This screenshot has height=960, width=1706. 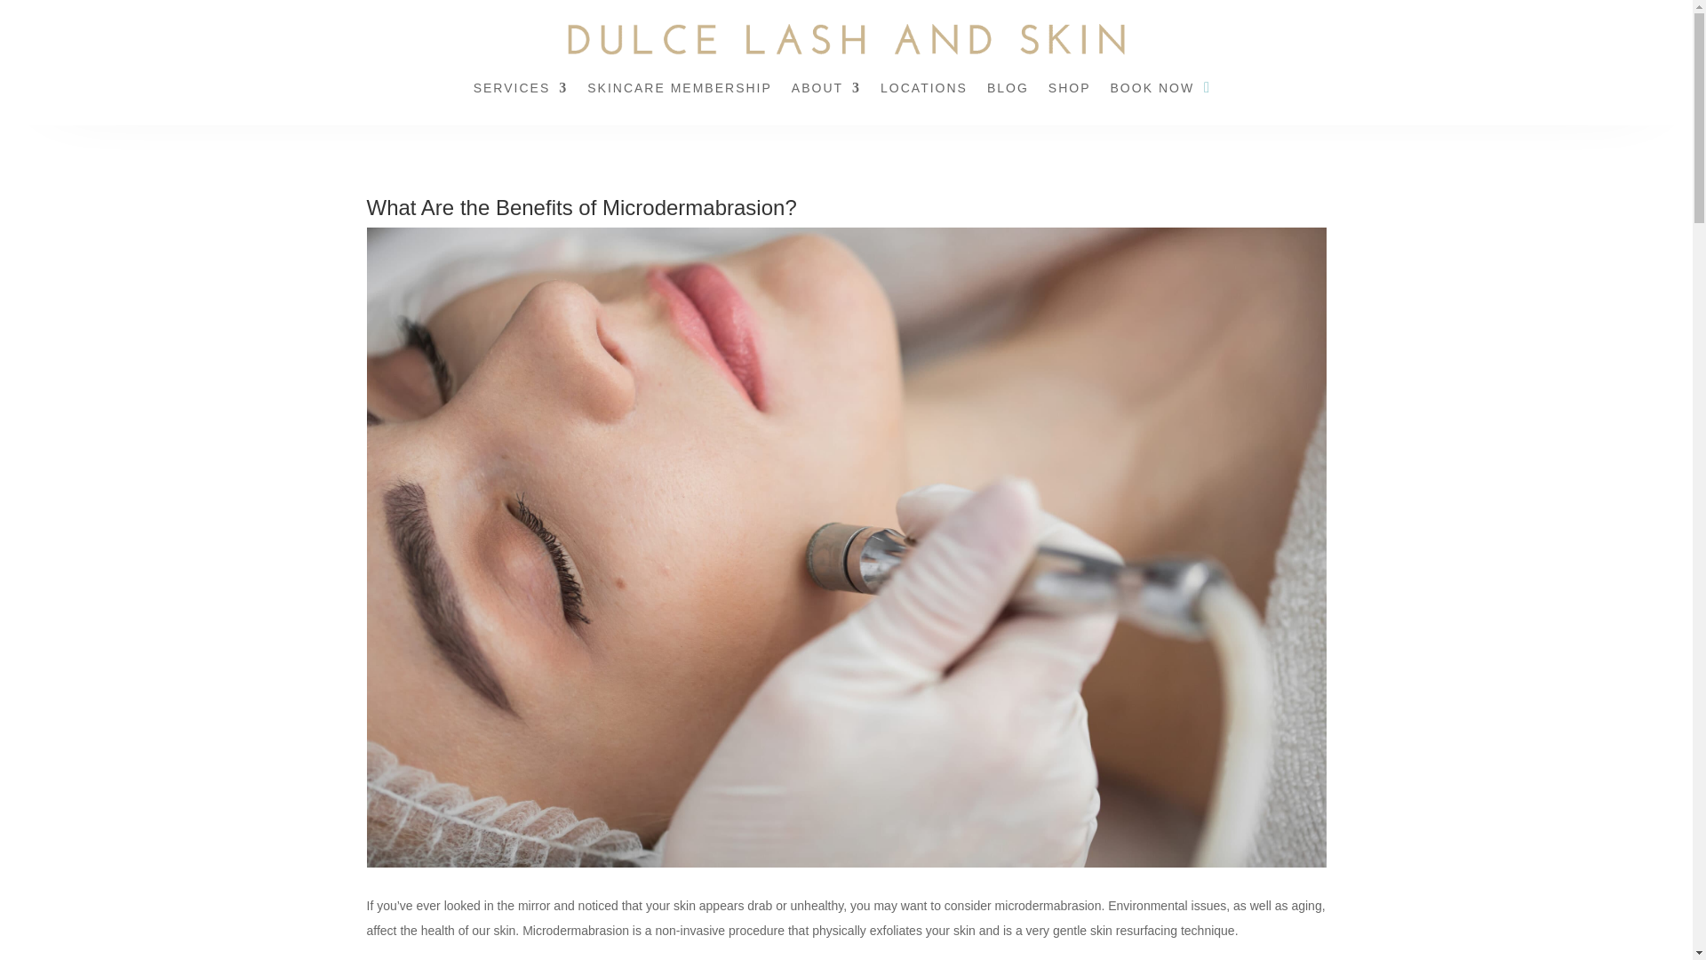 What do you see at coordinates (1152, 91) in the screenshot?
I see `BOOK NOW` at bounding box center [1152, 91].